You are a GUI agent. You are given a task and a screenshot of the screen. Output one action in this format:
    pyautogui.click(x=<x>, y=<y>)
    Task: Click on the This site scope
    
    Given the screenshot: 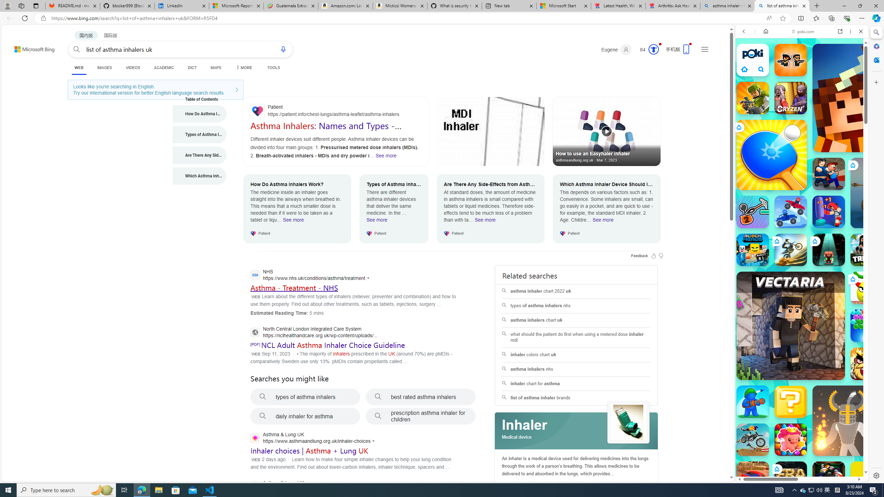 What is the action you would take?
    pyautogui.click(x=765, y=62)
    